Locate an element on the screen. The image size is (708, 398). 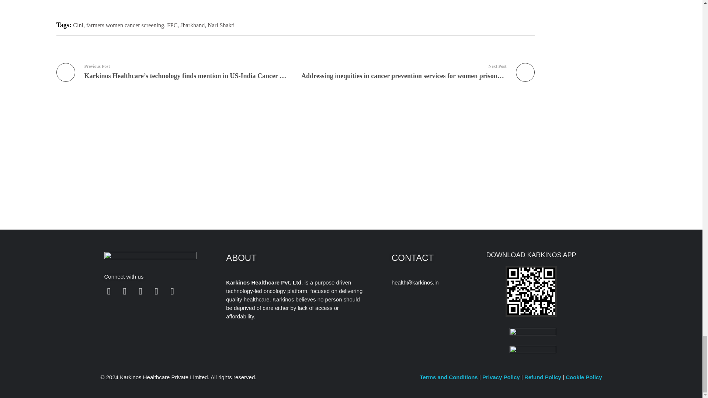
Nari Shakti is located at coordinates (221, 25).